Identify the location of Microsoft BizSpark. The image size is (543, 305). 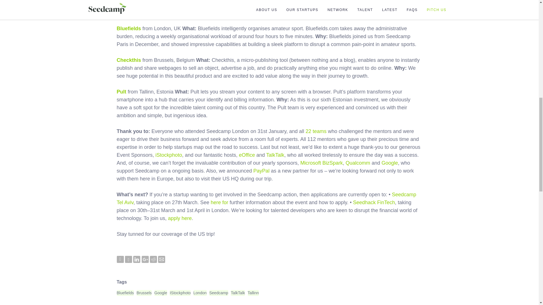
(321, 163).